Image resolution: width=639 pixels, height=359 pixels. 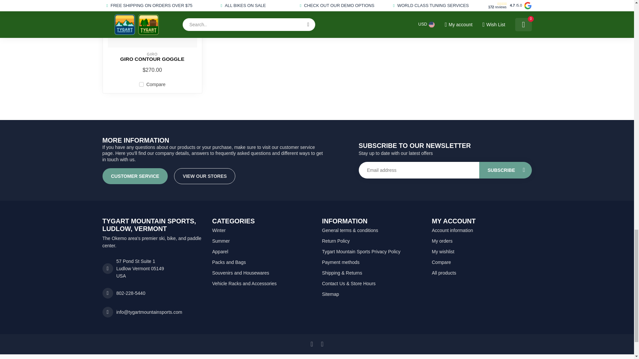 What do you see at coordinates (482, 230) in the screenshot?
I see `Account information` at bounding box center [482, 230].